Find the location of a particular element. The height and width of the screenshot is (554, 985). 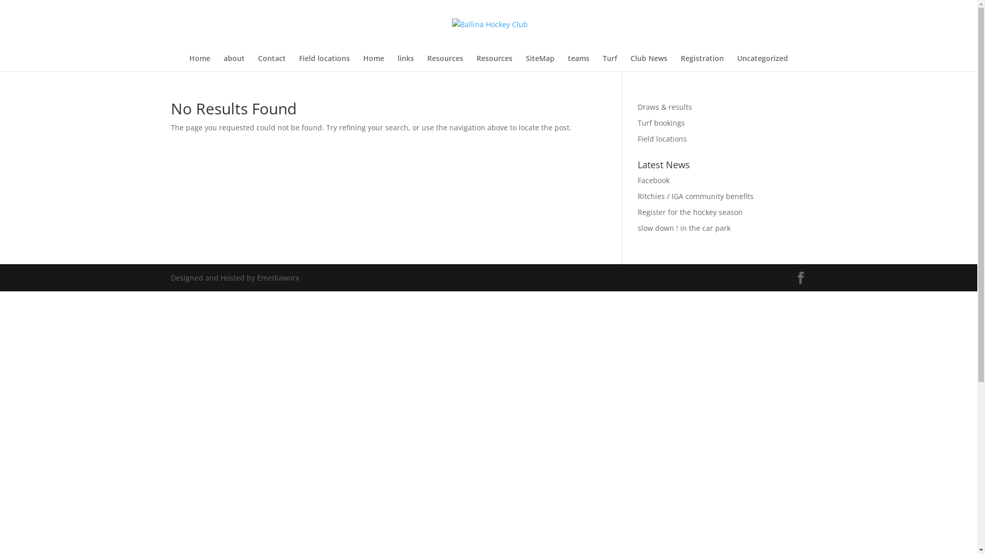

about is located at coordinates (234, 63).